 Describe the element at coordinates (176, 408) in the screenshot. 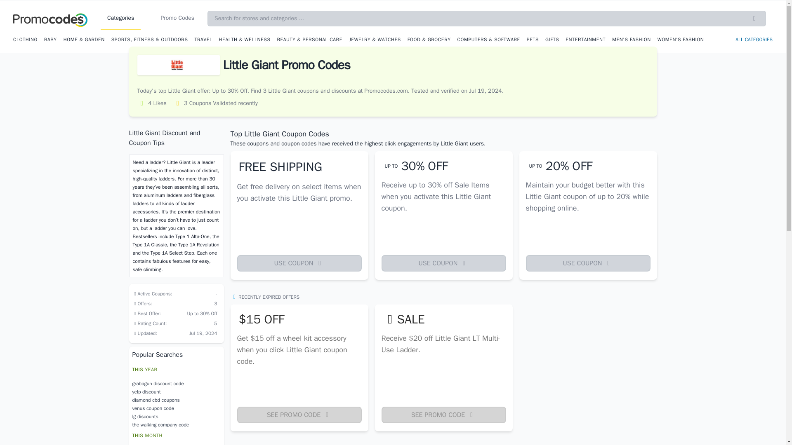

I see `venus coupon code` at that location.